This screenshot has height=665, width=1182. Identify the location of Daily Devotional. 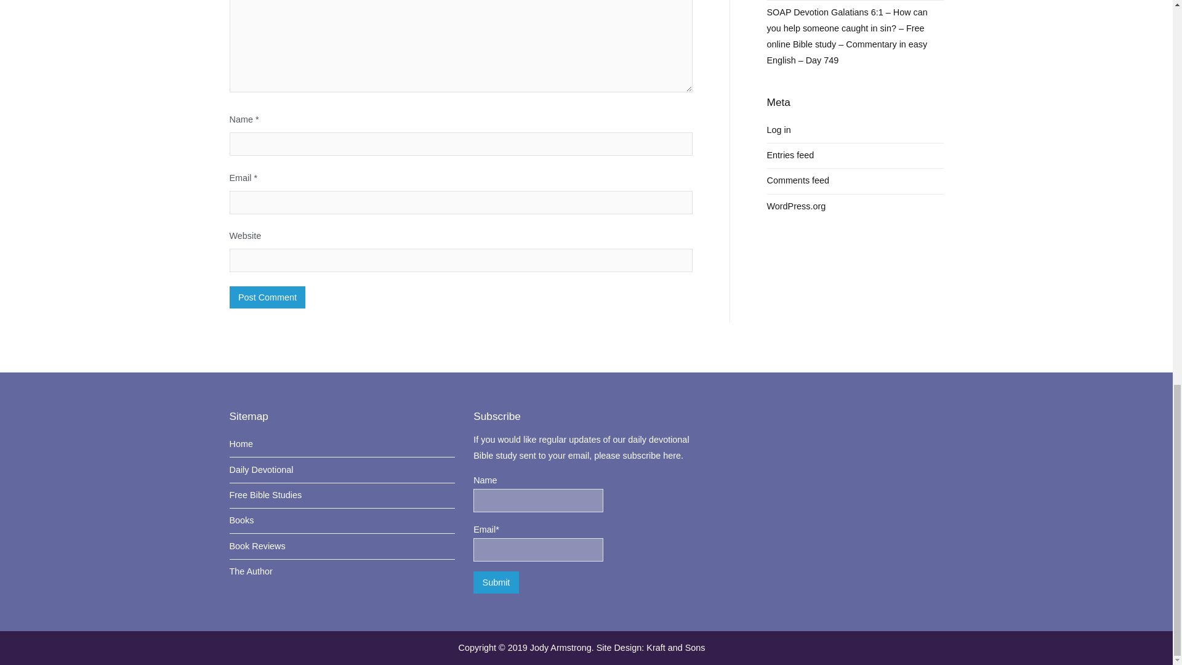
(342, 470).